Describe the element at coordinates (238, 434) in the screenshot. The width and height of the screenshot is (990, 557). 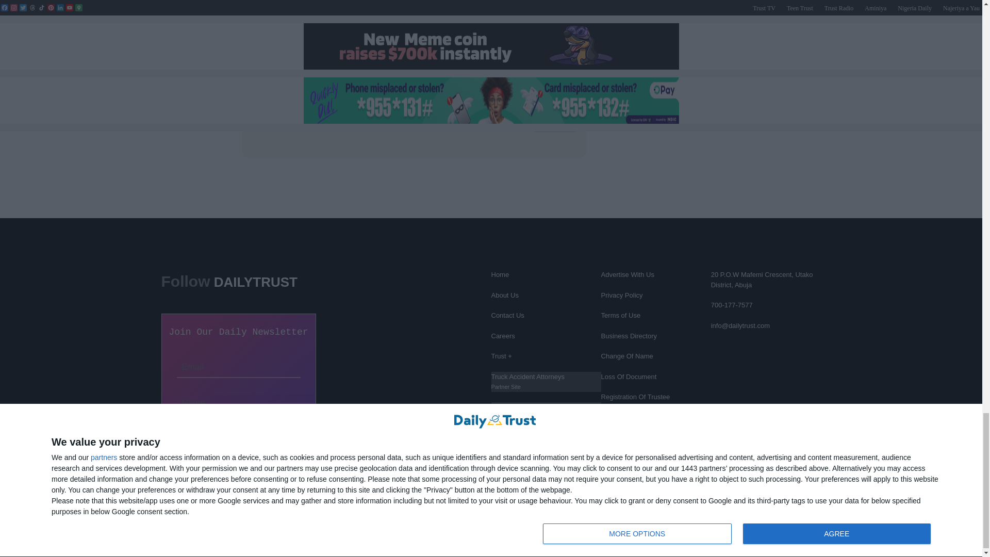
I see `Join Now` at that location.